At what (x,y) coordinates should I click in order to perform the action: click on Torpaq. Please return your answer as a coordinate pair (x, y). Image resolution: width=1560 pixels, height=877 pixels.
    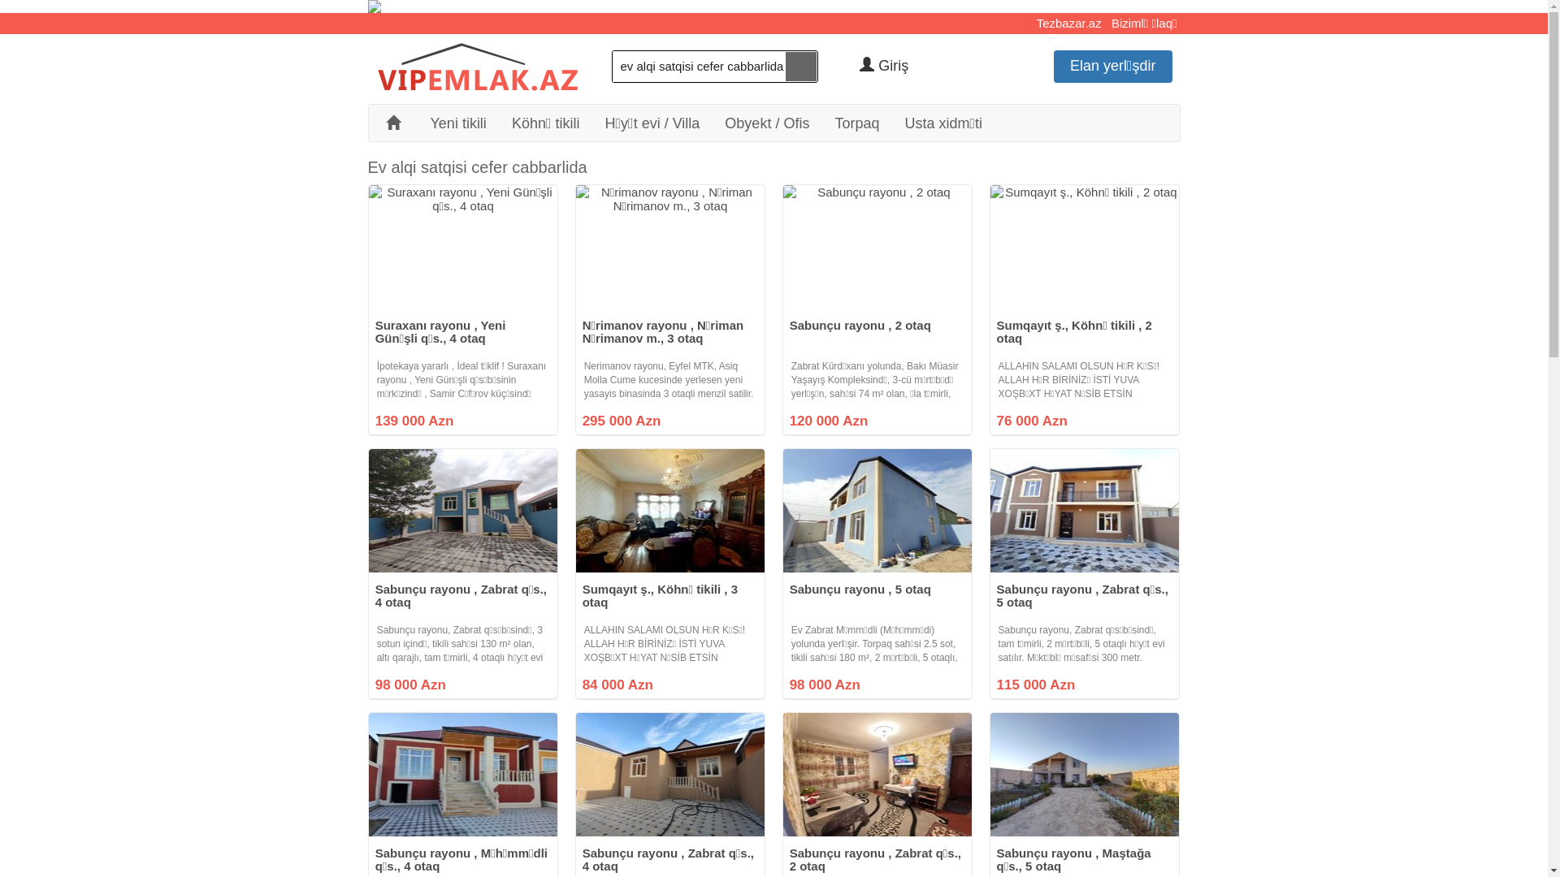
    Looking at the image, I should click on (857, 122).